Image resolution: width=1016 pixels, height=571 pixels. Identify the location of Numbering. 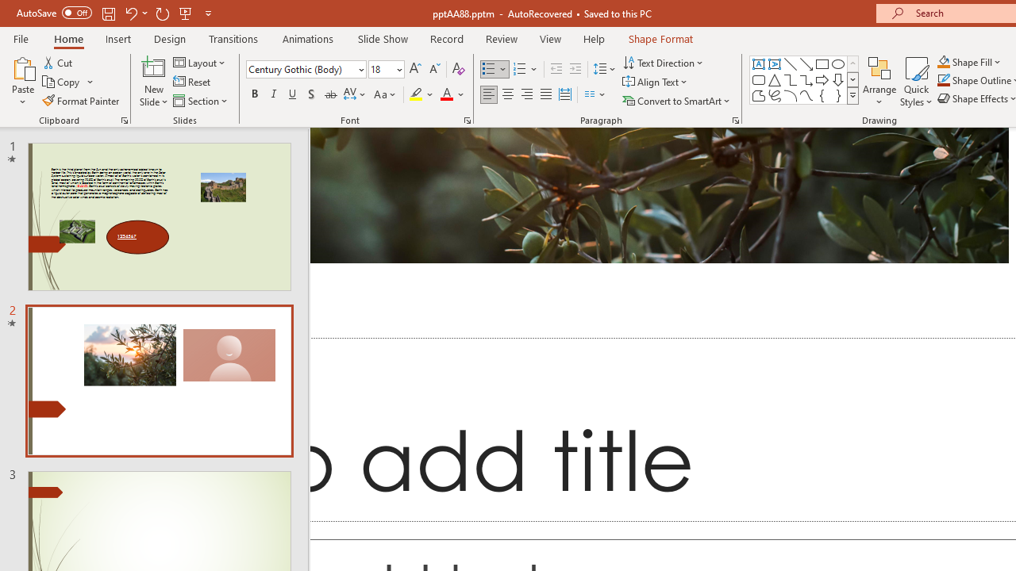
(525, 70).